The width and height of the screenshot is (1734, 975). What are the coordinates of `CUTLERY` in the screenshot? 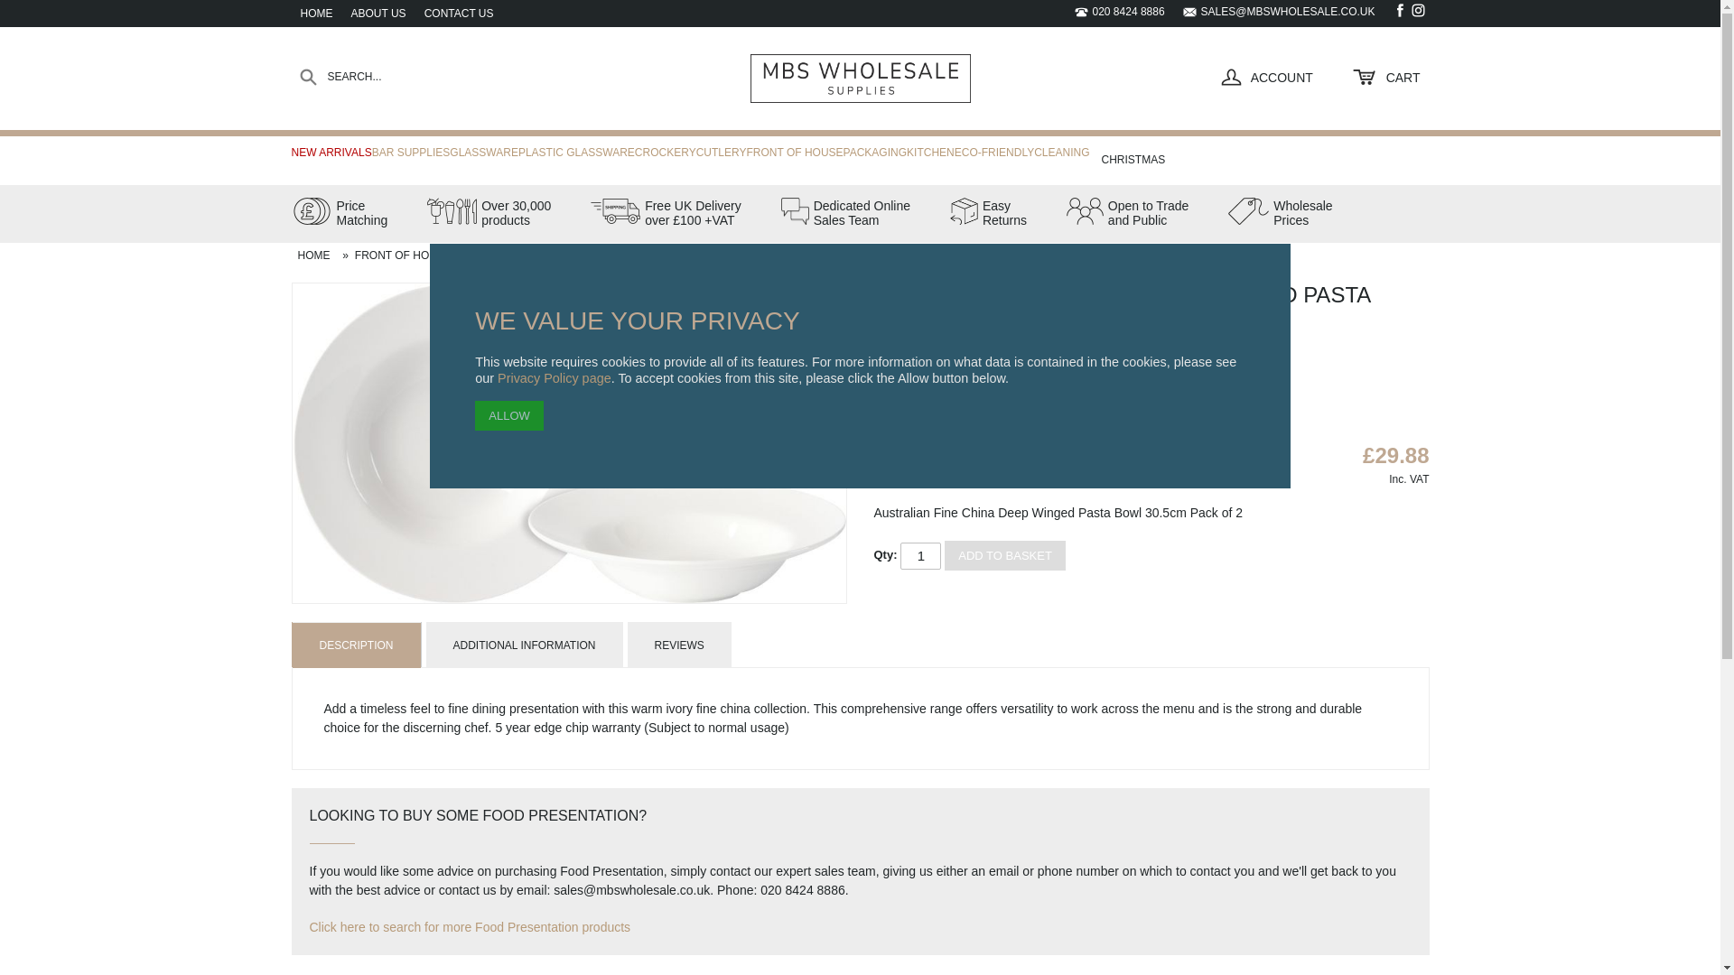 It's located at (722, 149).